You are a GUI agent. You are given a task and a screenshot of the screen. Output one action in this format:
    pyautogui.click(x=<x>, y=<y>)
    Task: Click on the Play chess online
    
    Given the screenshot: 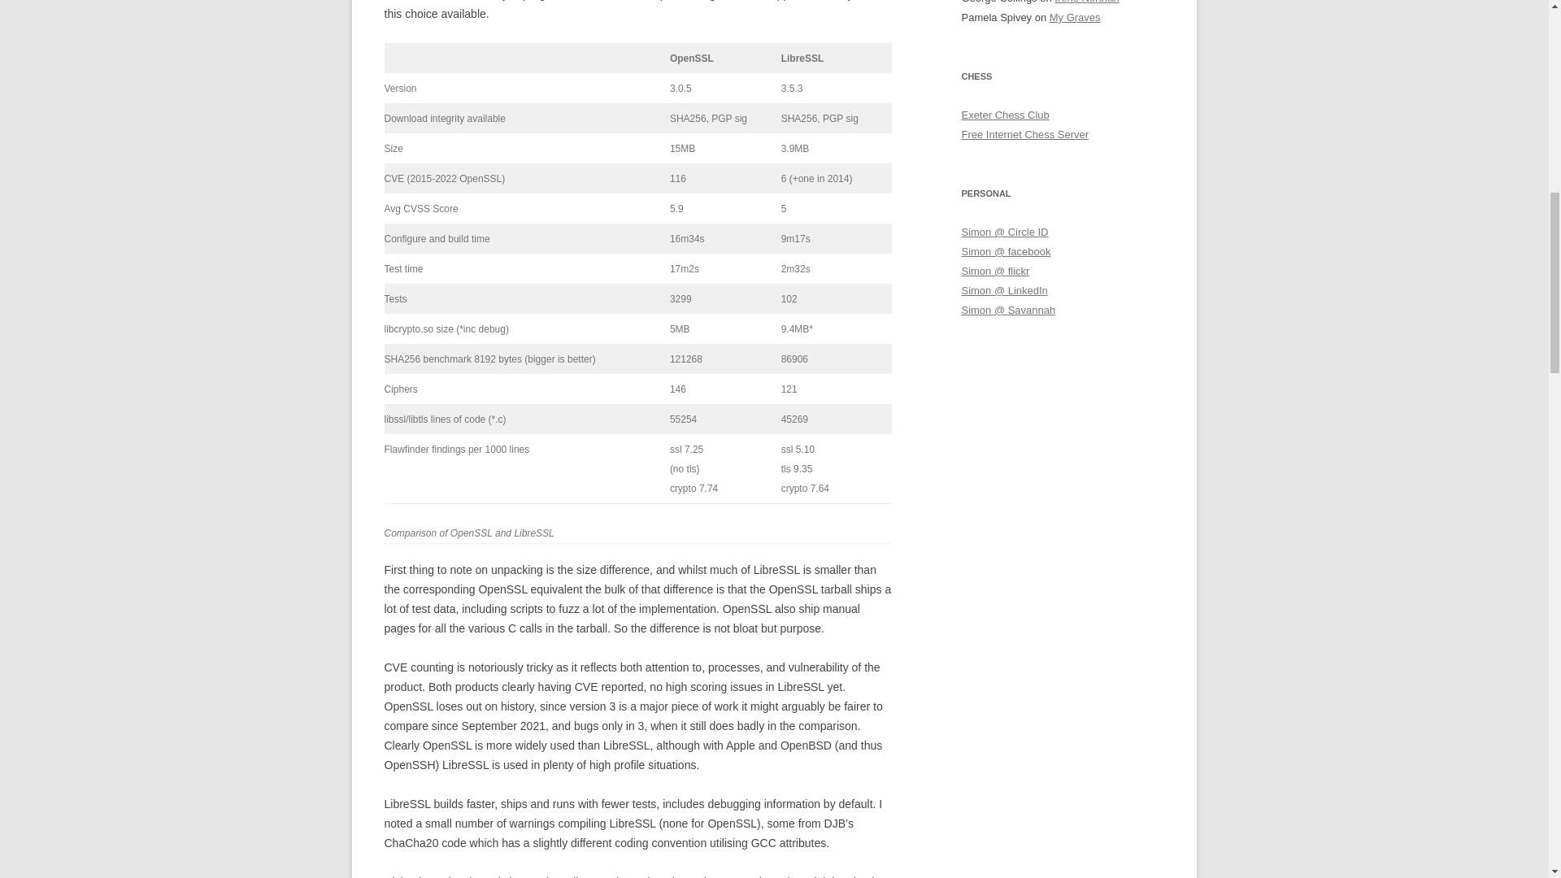 What is the action you would take?
    pyautogui.click(x=1024, y=133)
    